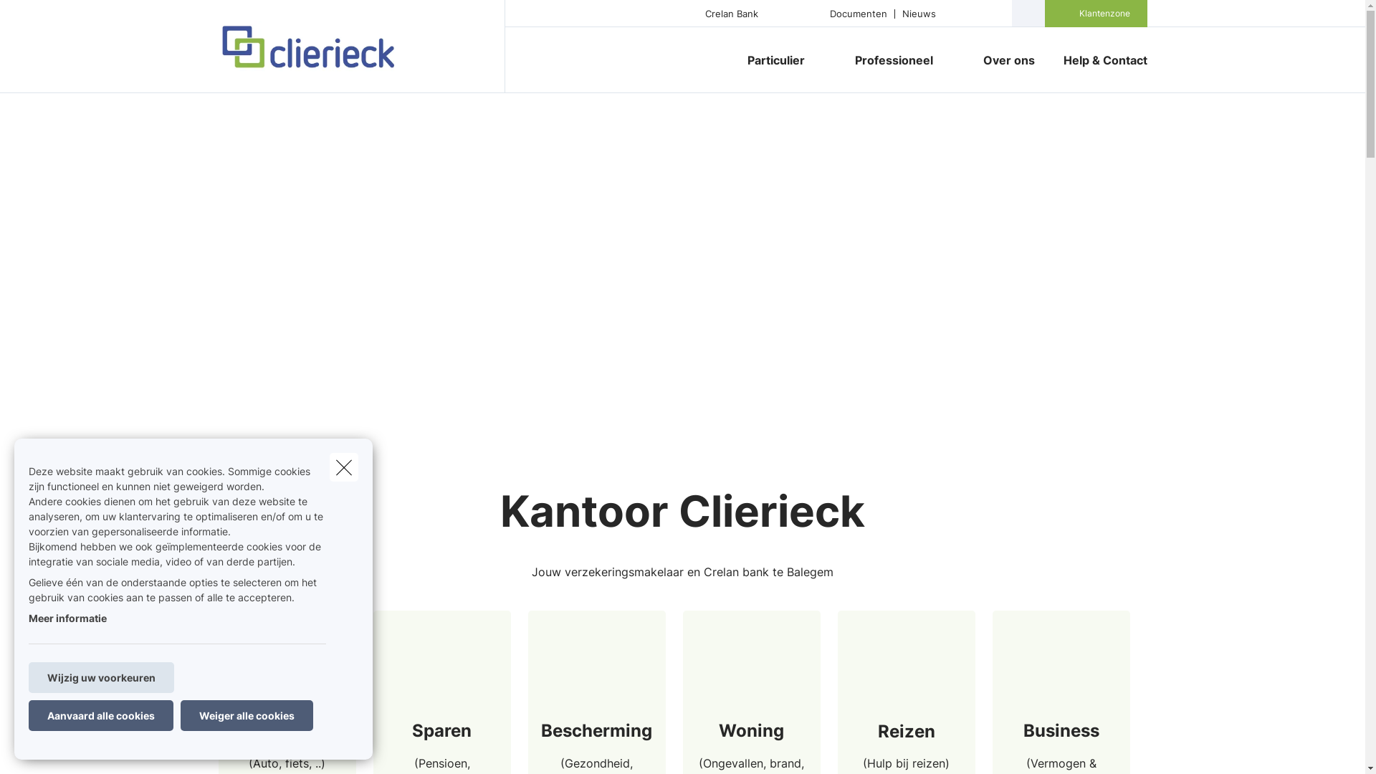 This screenshot has width=1376, height=774. I want to click on Aanvaard alle cookies, so click(101, 715).